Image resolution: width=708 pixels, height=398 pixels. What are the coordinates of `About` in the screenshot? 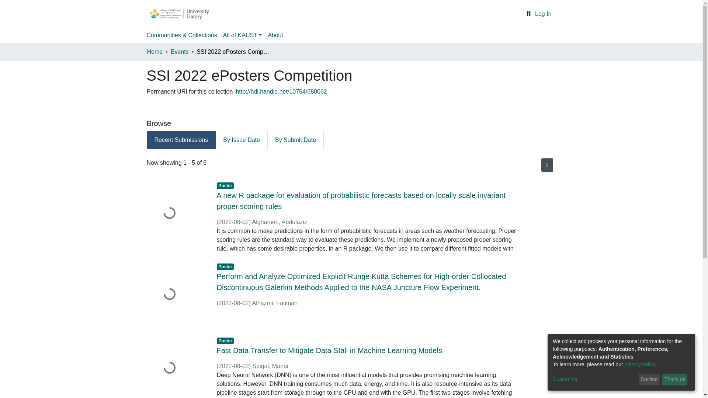 It's located at (275, 35).